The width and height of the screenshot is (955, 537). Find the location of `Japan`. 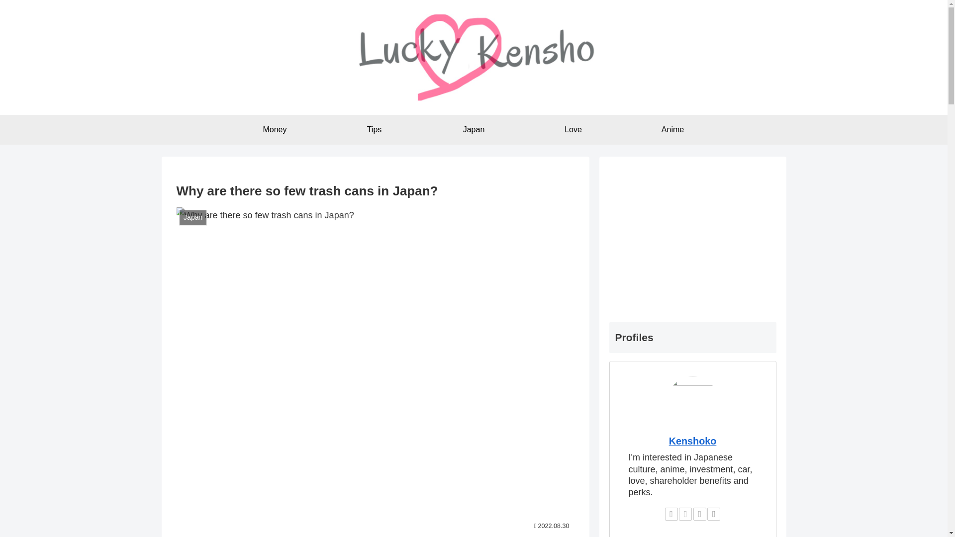

Japan is located at coordinates (474, 129).